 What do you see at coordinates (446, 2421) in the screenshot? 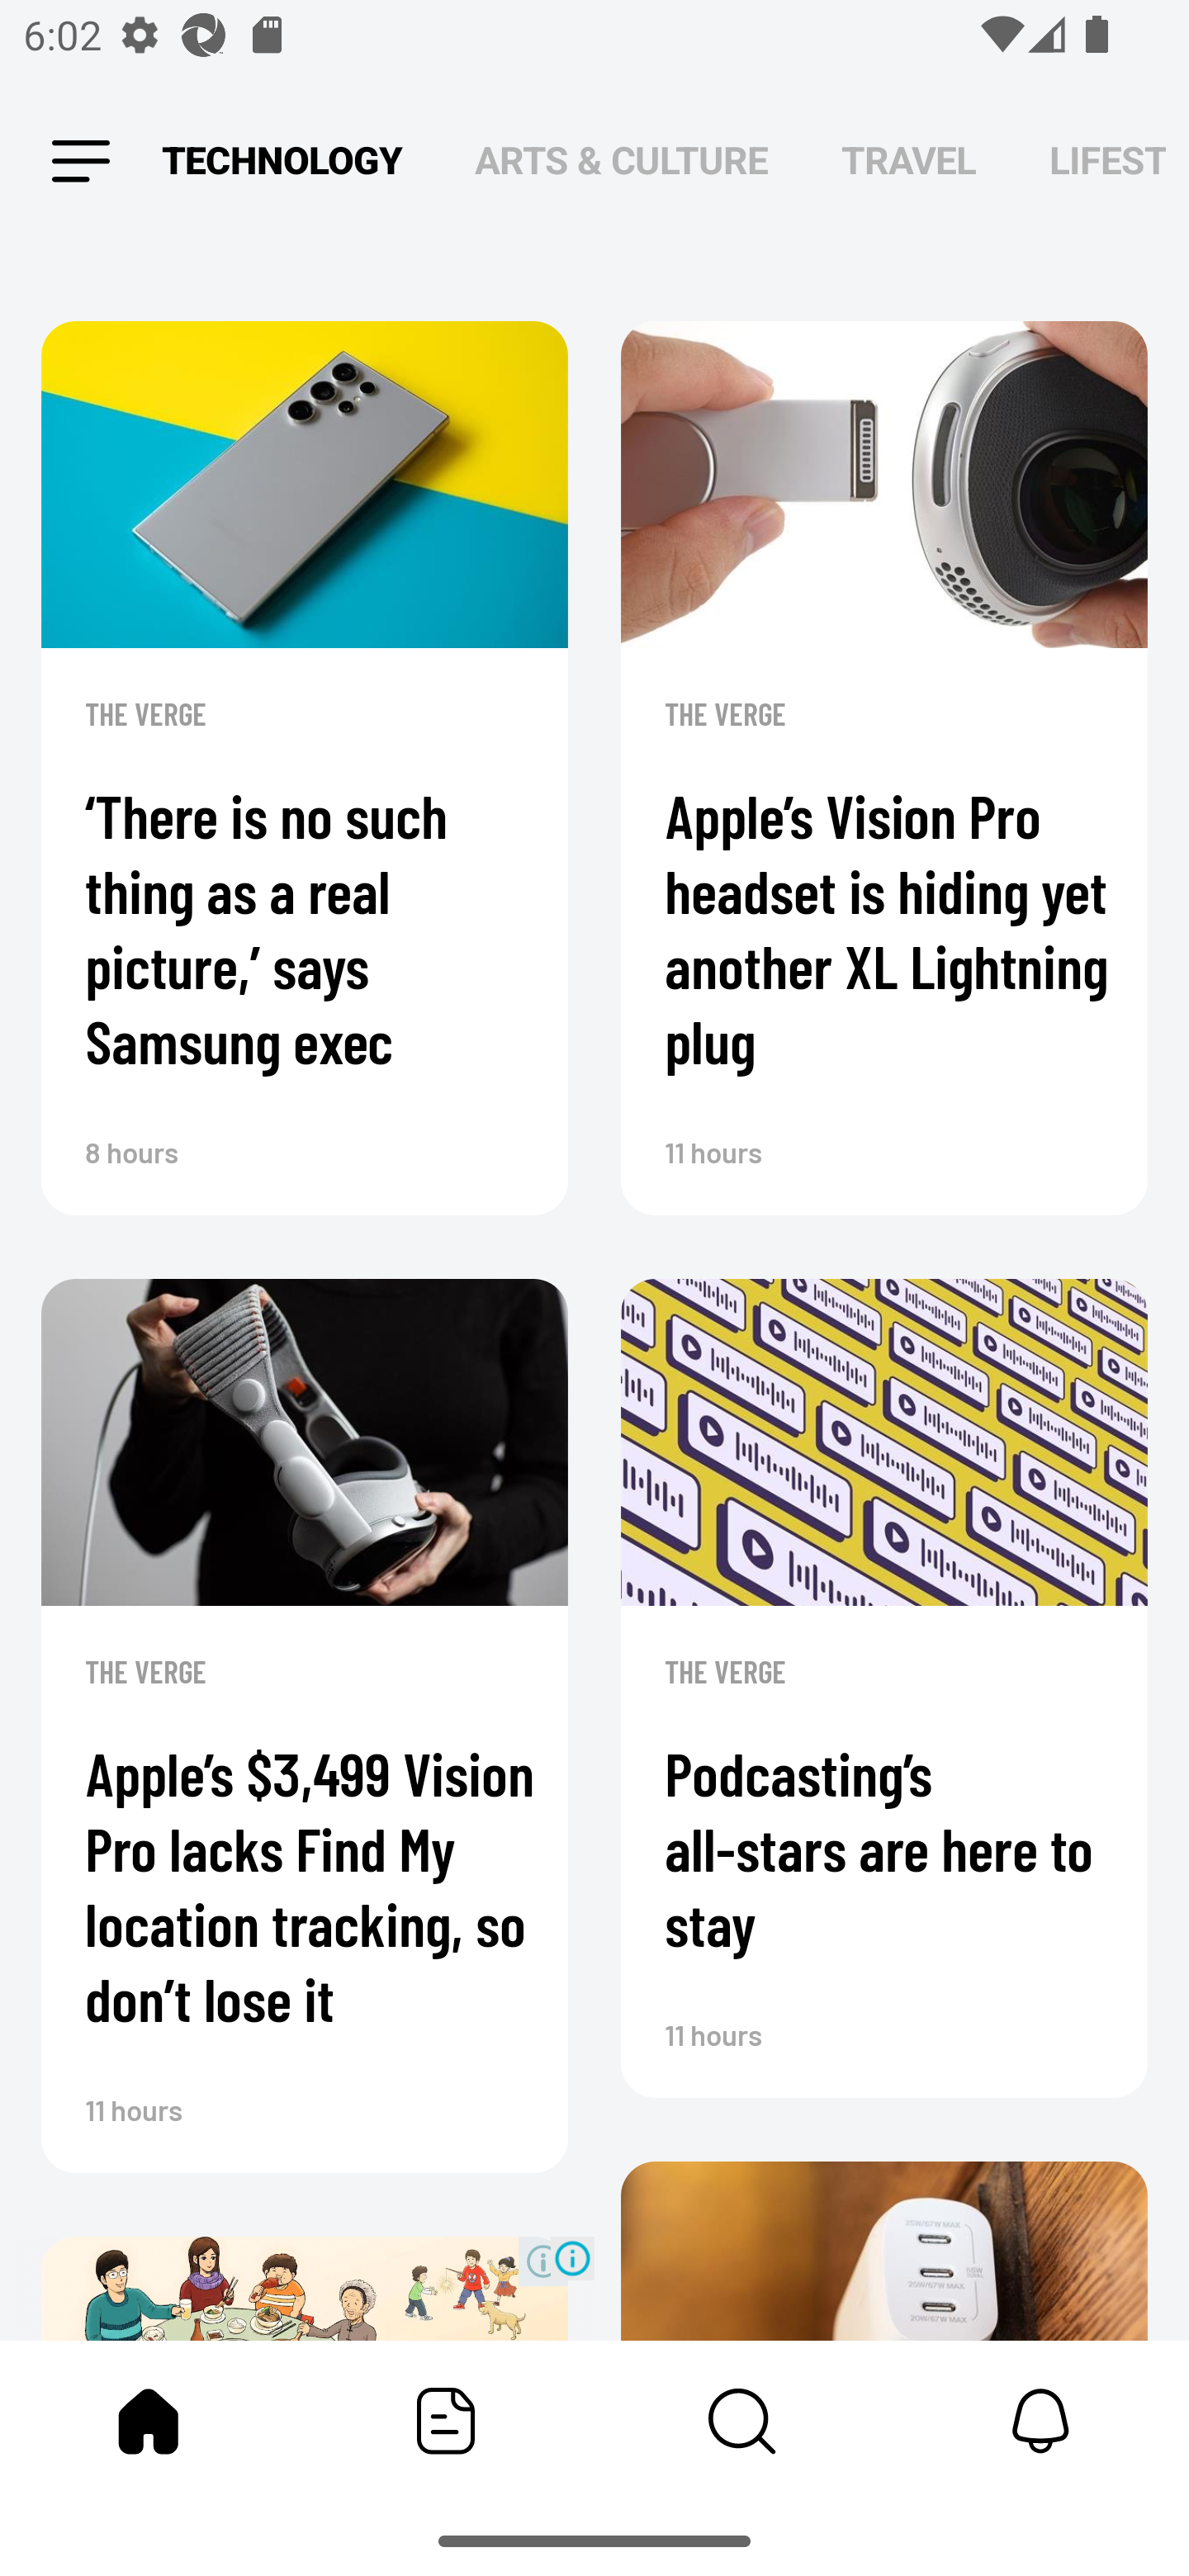
I see `Featured` at bounding box center [446, 2421].